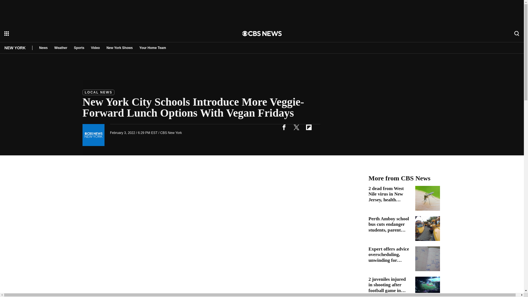 The height and width of the screenshot is (297, 528). I want to click on twitter, so click(296, 127).